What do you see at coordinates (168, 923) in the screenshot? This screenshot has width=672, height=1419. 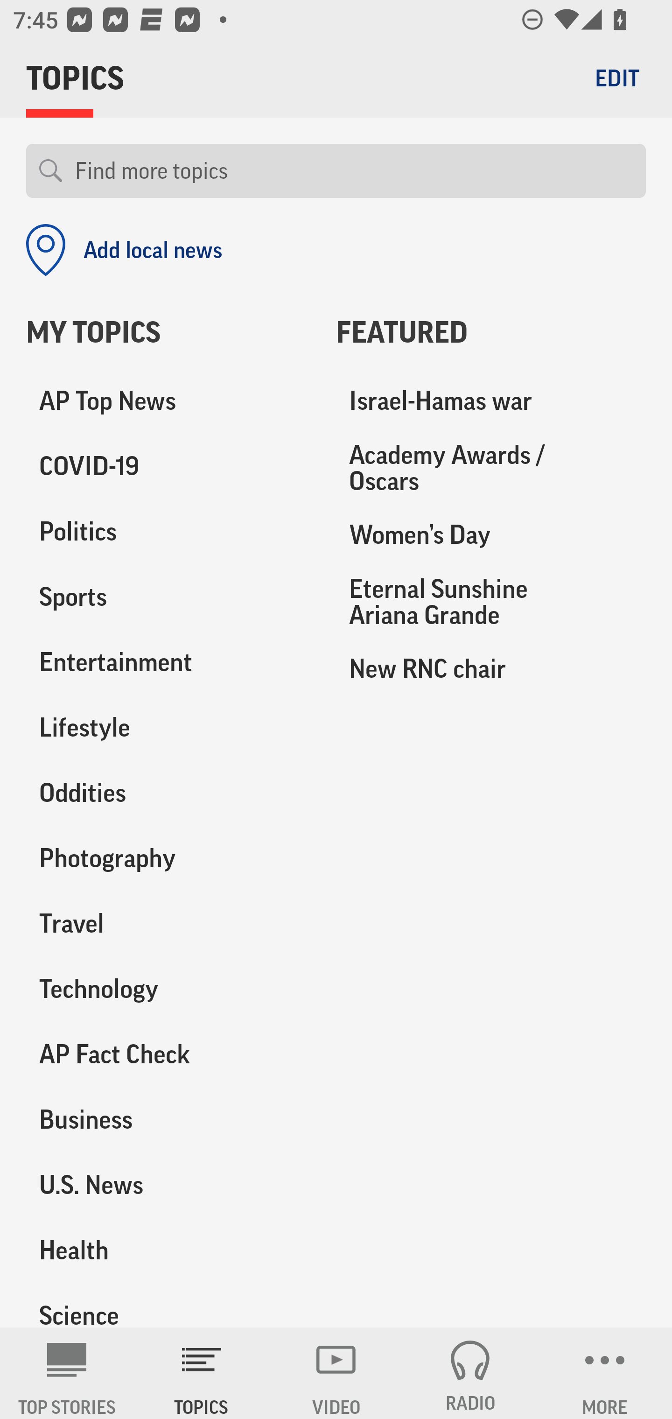 I see `Travel` at bounding box center [168, 923].